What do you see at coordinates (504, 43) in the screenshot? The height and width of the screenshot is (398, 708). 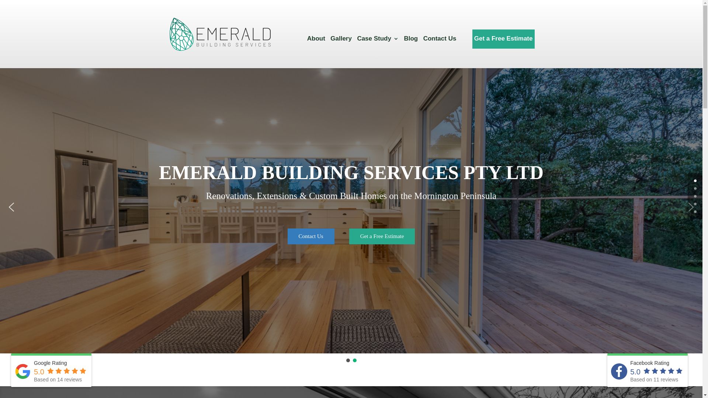 I see `Get a Free Estimate` at bounding box center [504, 43].